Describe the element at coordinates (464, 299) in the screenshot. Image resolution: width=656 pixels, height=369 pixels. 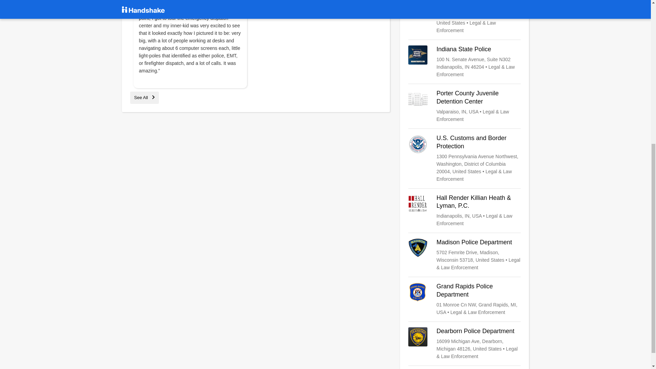
I see `Grand Rapids Police Department` at that location.